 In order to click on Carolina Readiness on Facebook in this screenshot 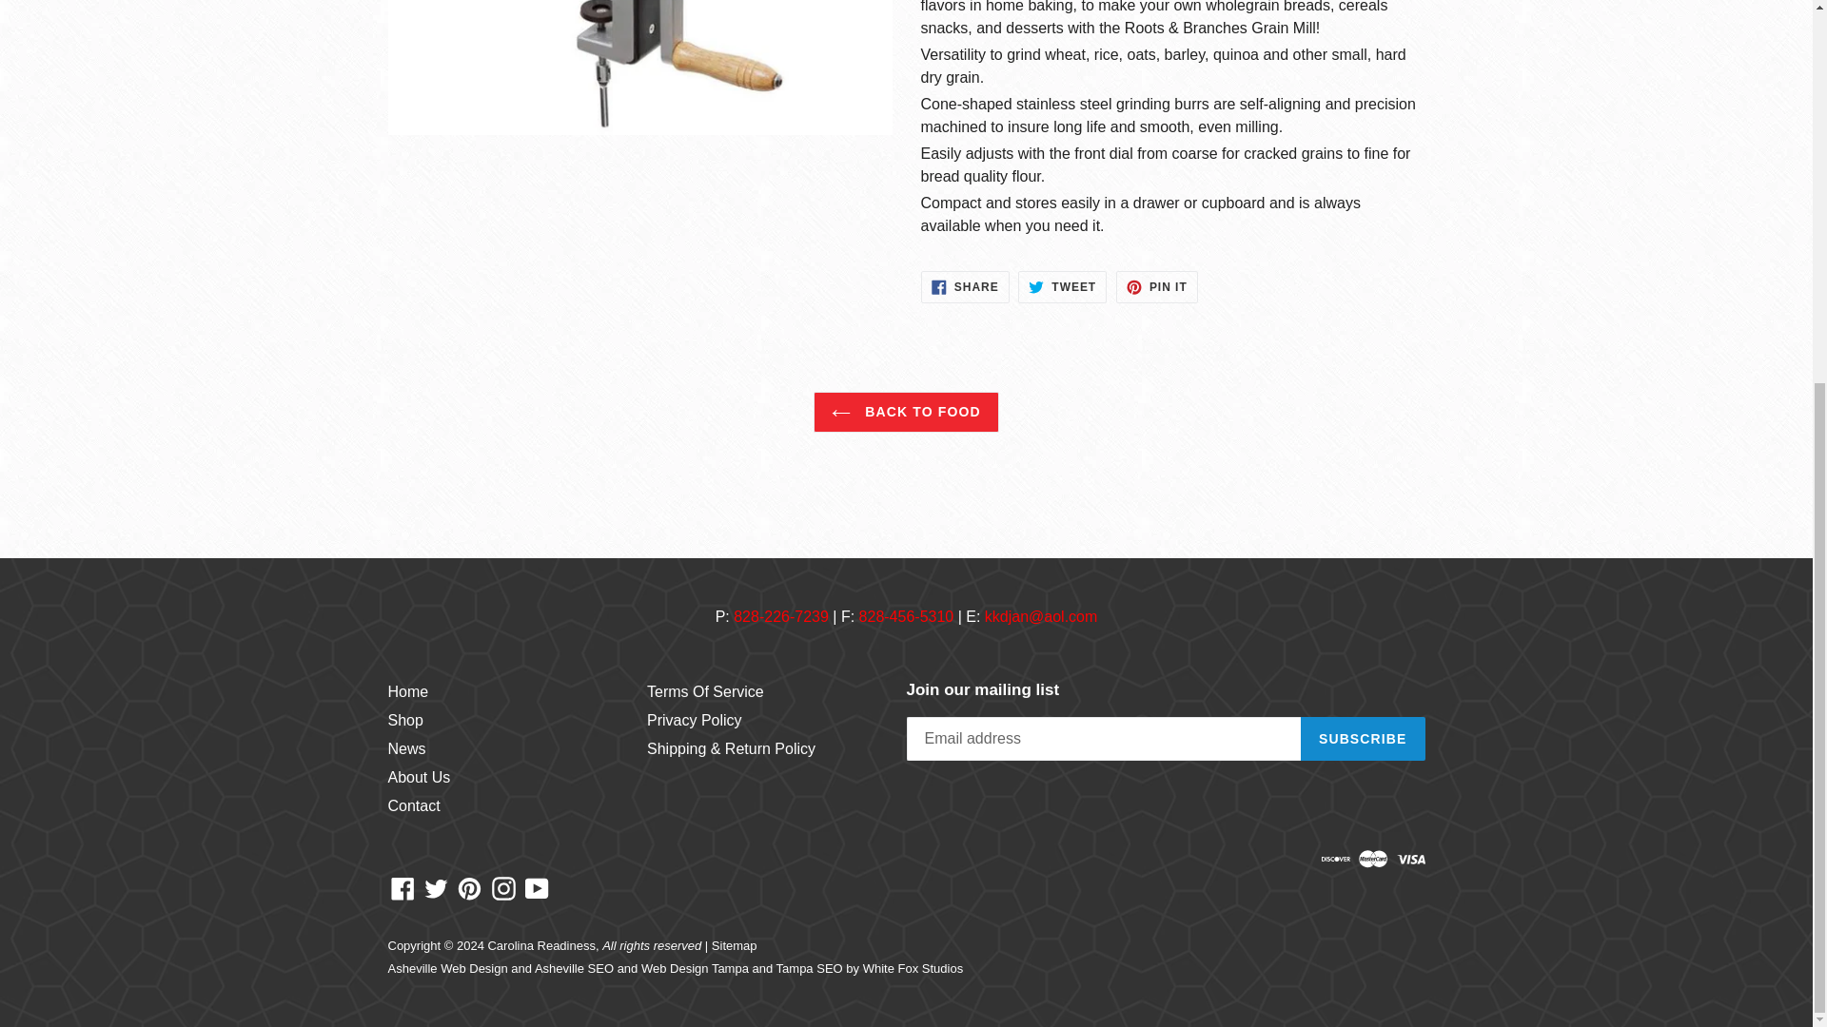, I will do `click(403, 888)`.